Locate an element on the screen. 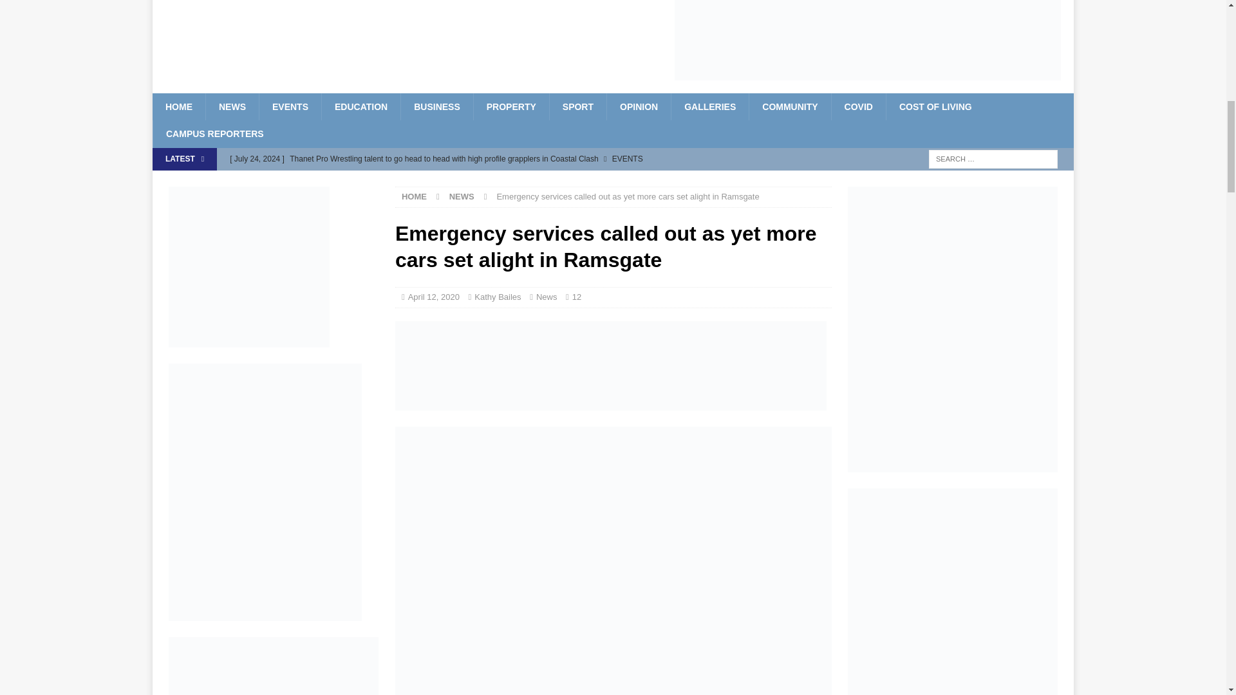  SPORT is located at coordinates (577, 106).